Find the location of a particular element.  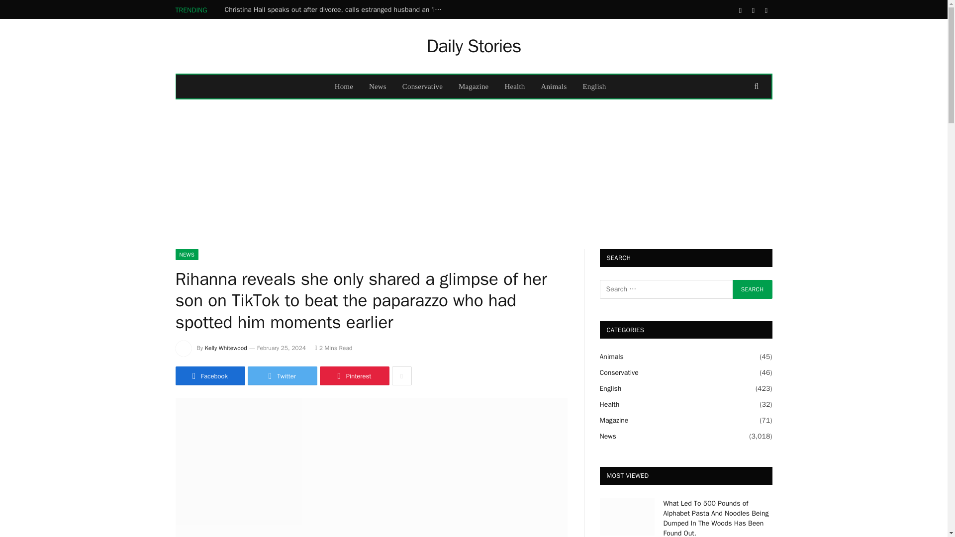

Conservative is located at coordinates (422, 87).